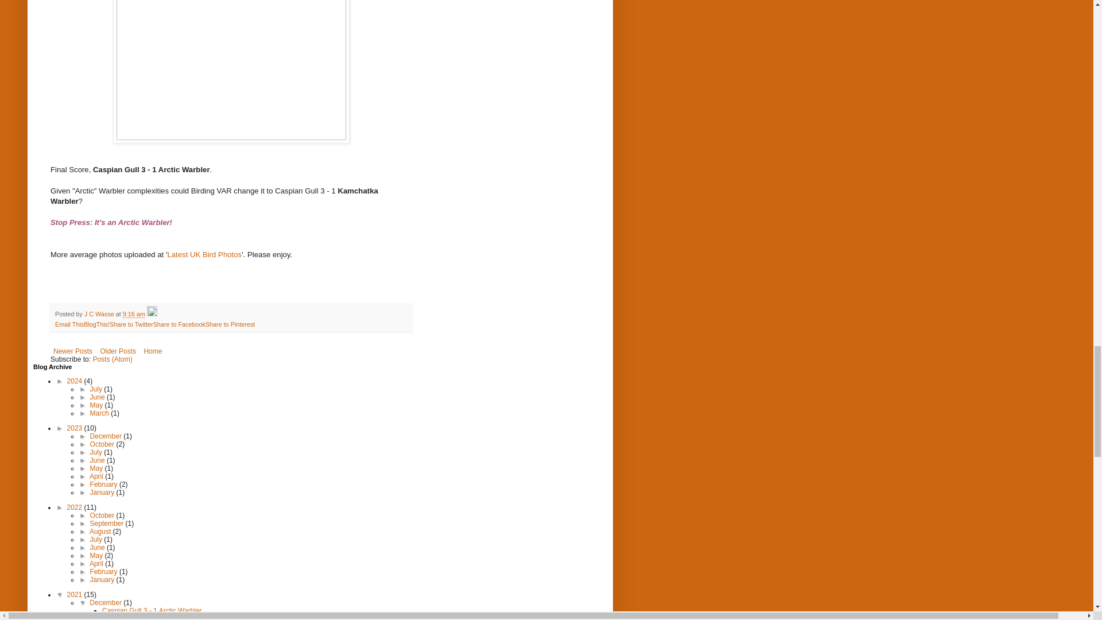 The image size is (1102, 620). Describe the element at coordinates (69, 324) in the screenshot. I see `Email This` at that location.